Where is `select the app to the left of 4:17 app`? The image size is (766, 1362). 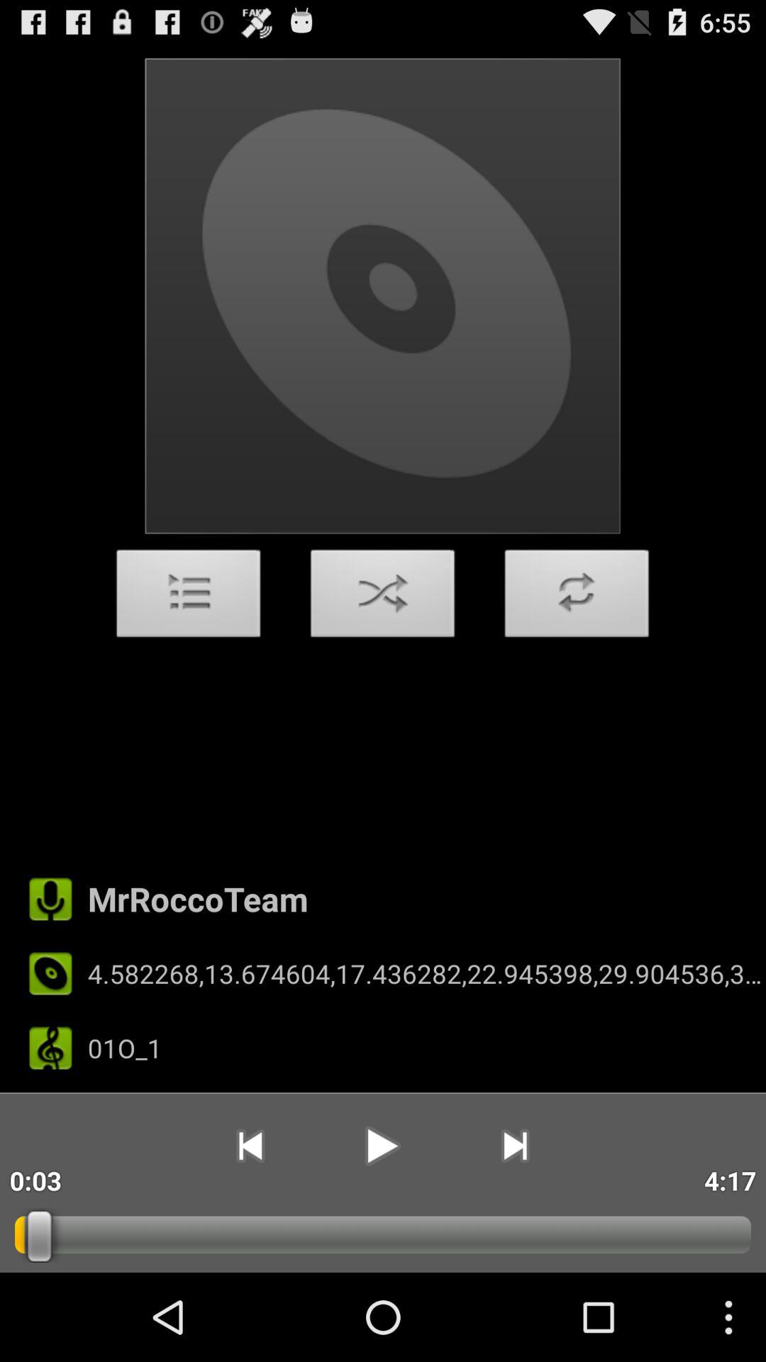 select the app to the left of 4:17 app is located at coordinates (515, 1146).